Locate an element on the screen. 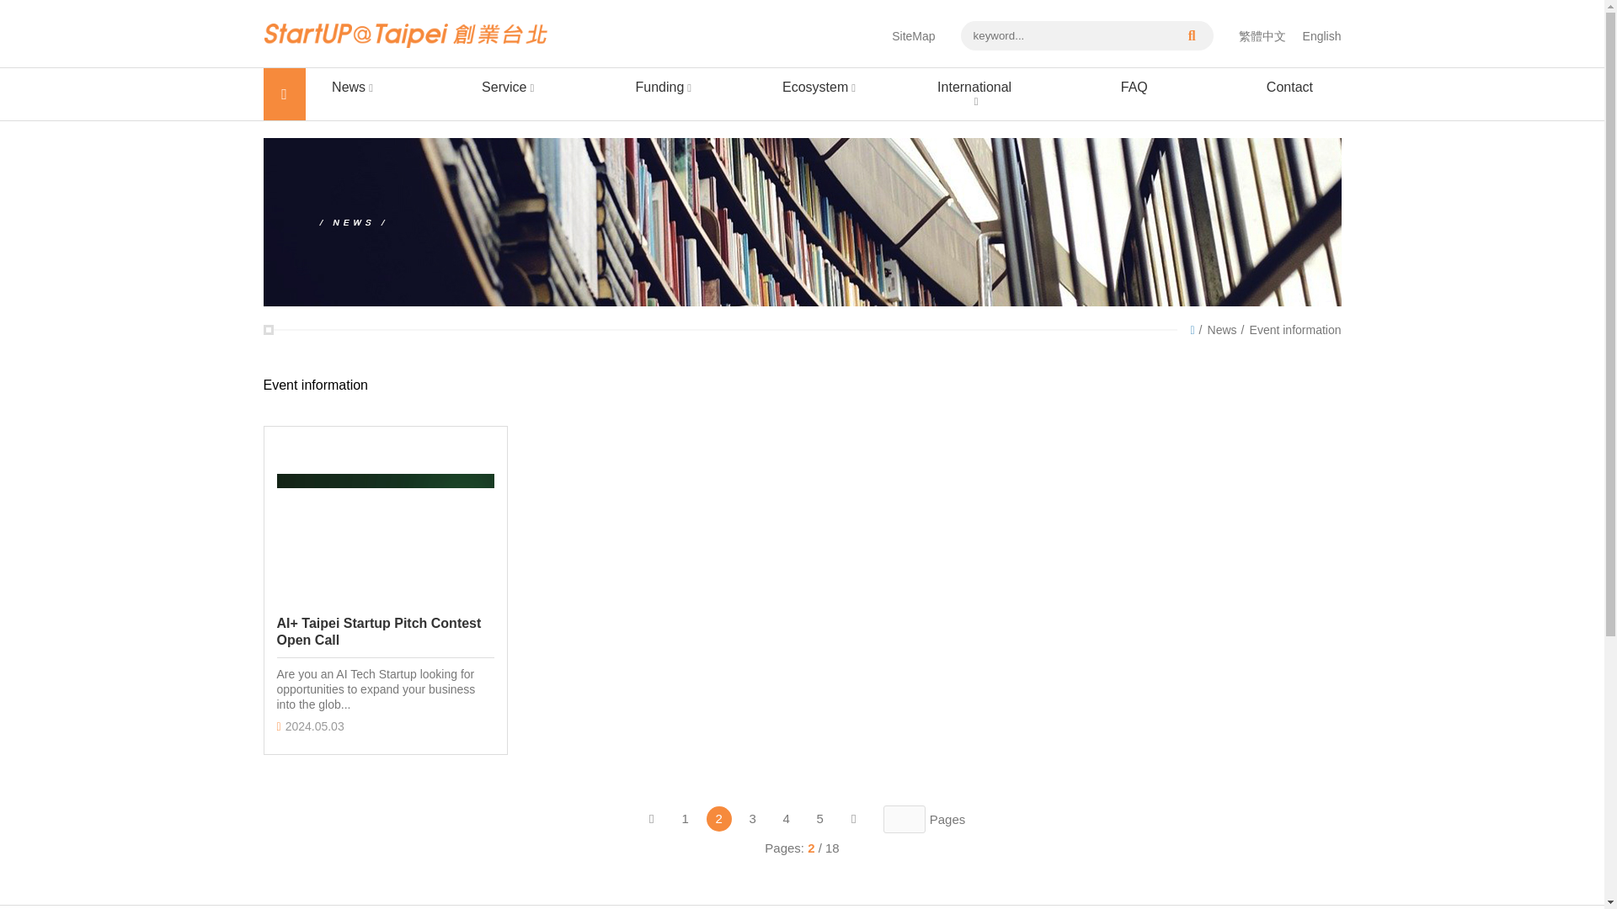 The height and width of the screenshot is (909, 1617). Ecosystem is located at coordinates (822, 88).